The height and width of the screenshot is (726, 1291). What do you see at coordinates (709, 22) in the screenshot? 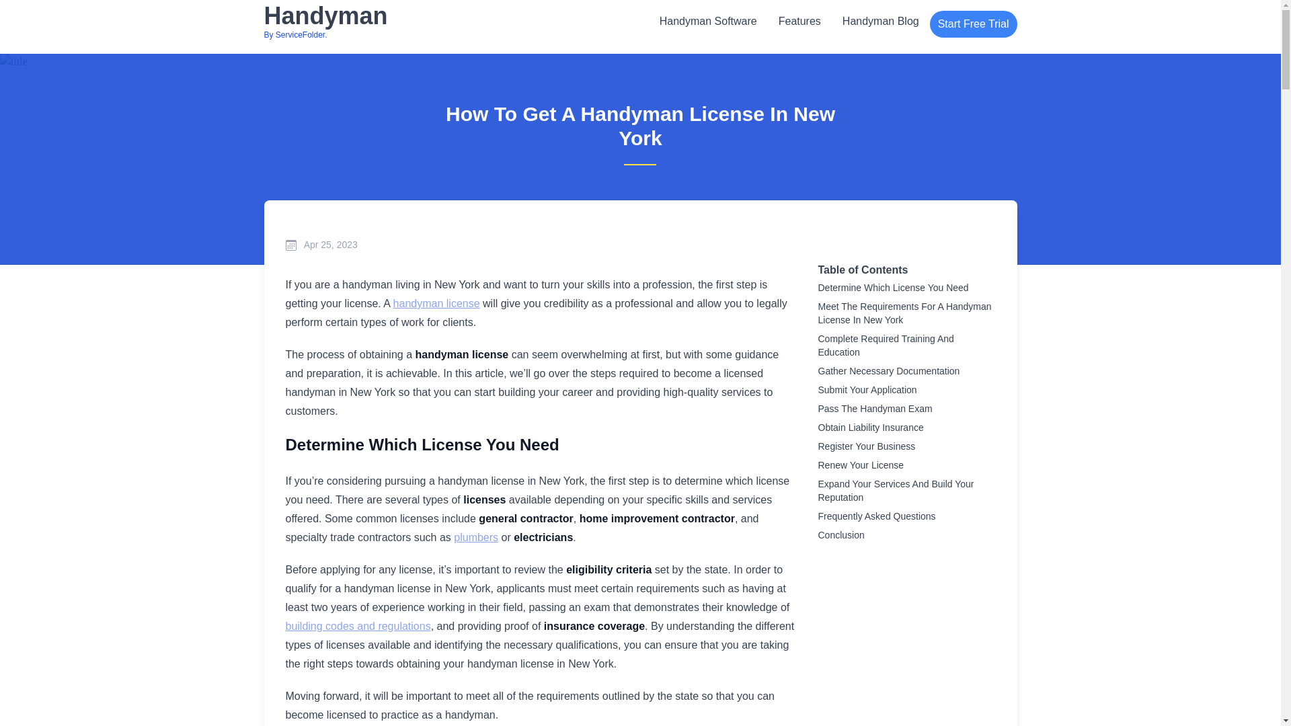
I see `Handyman Software` at bounding box center [709, 22].